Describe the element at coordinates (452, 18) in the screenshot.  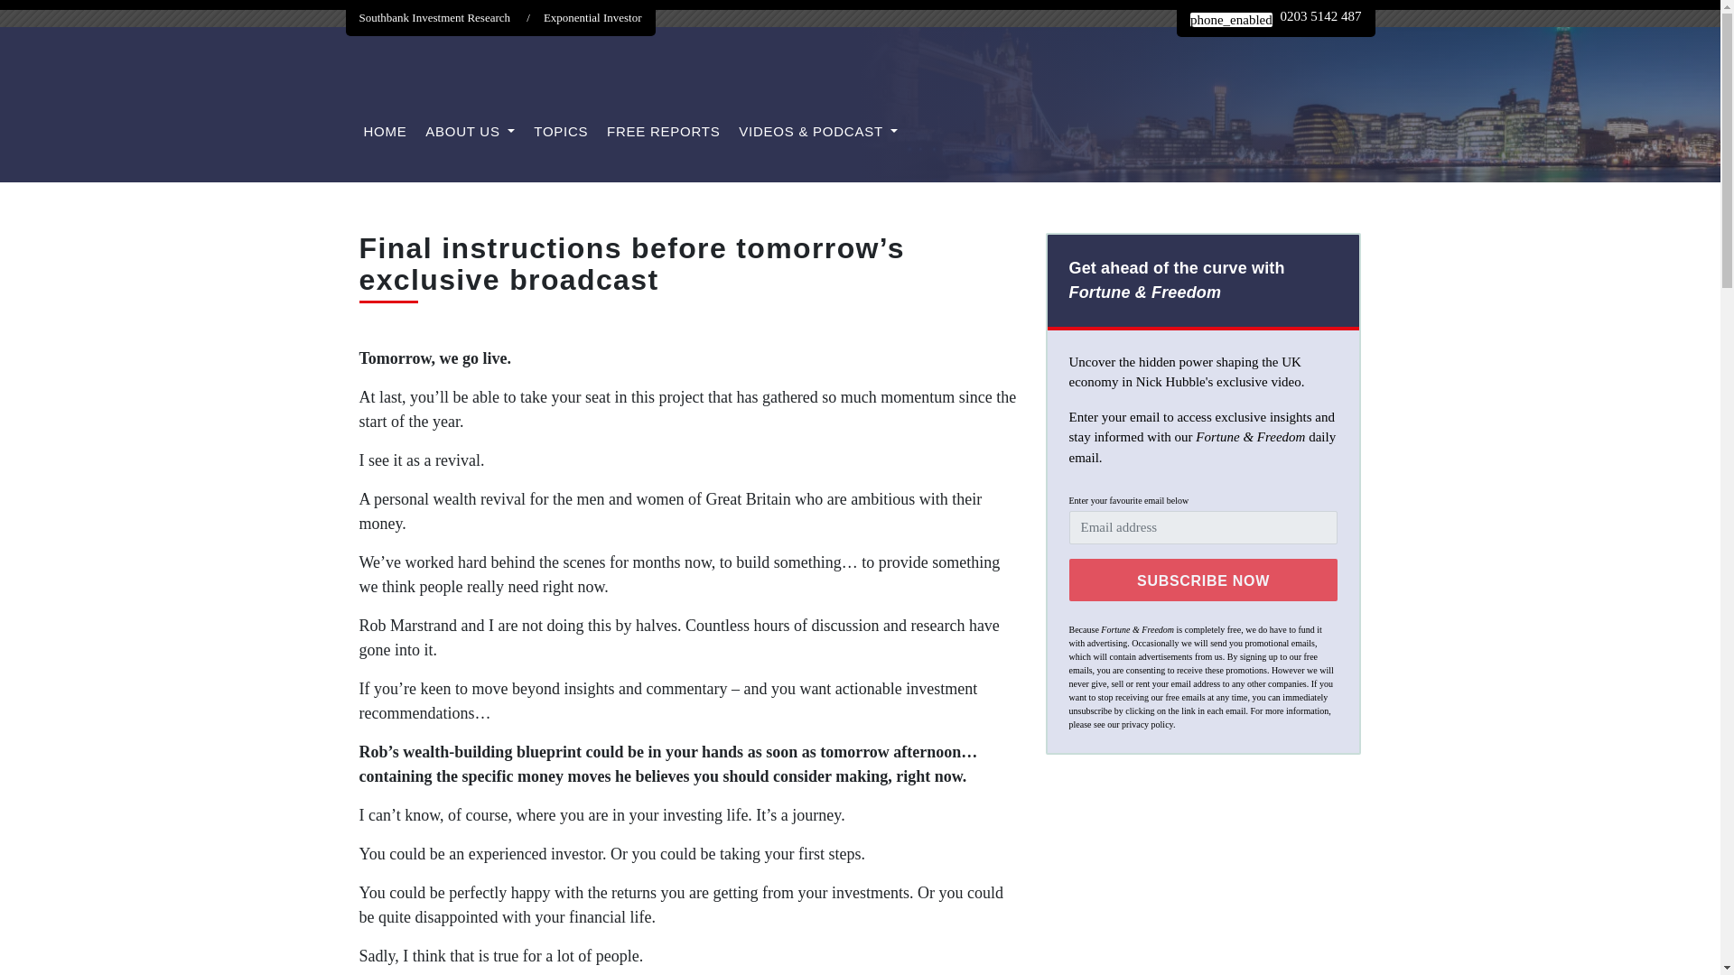
I see `Southbank Investment Research` at that location.